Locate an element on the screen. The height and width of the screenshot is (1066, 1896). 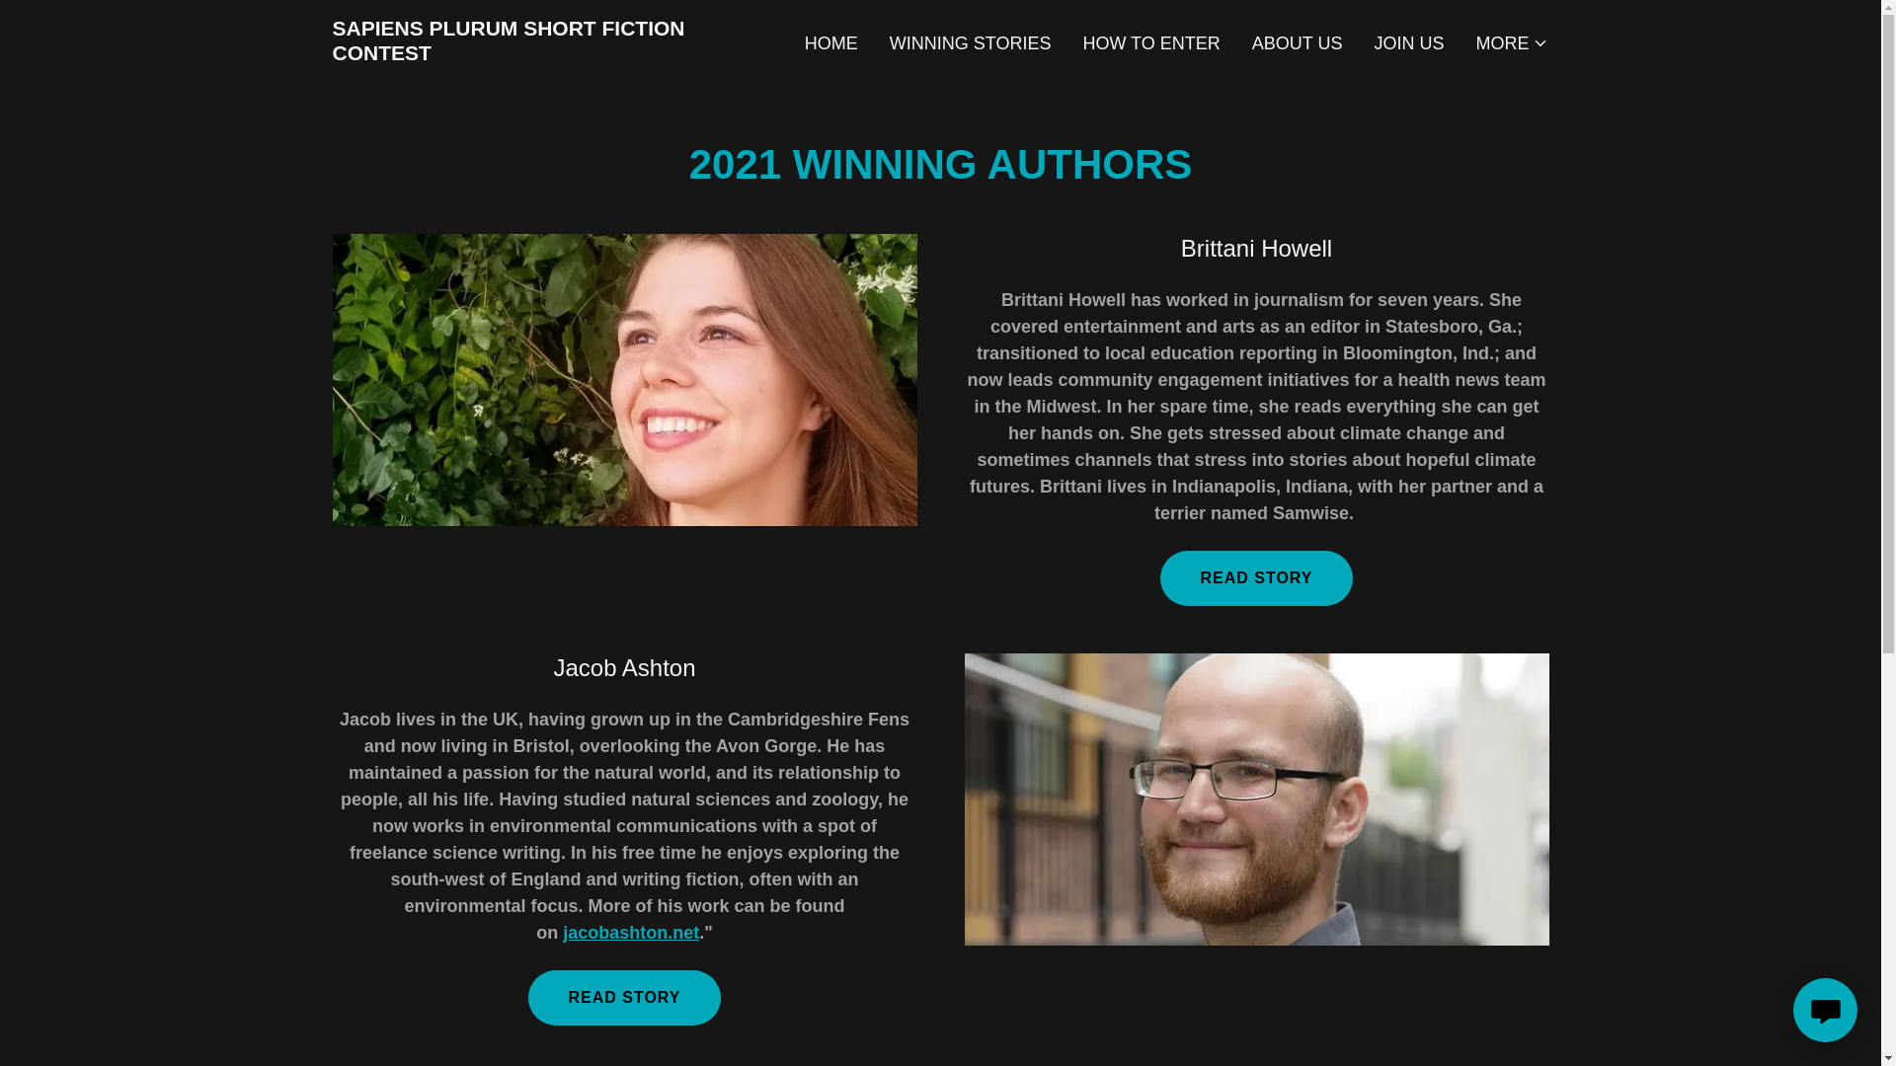
WINNING STORIES is located at coordinates (970, 42).